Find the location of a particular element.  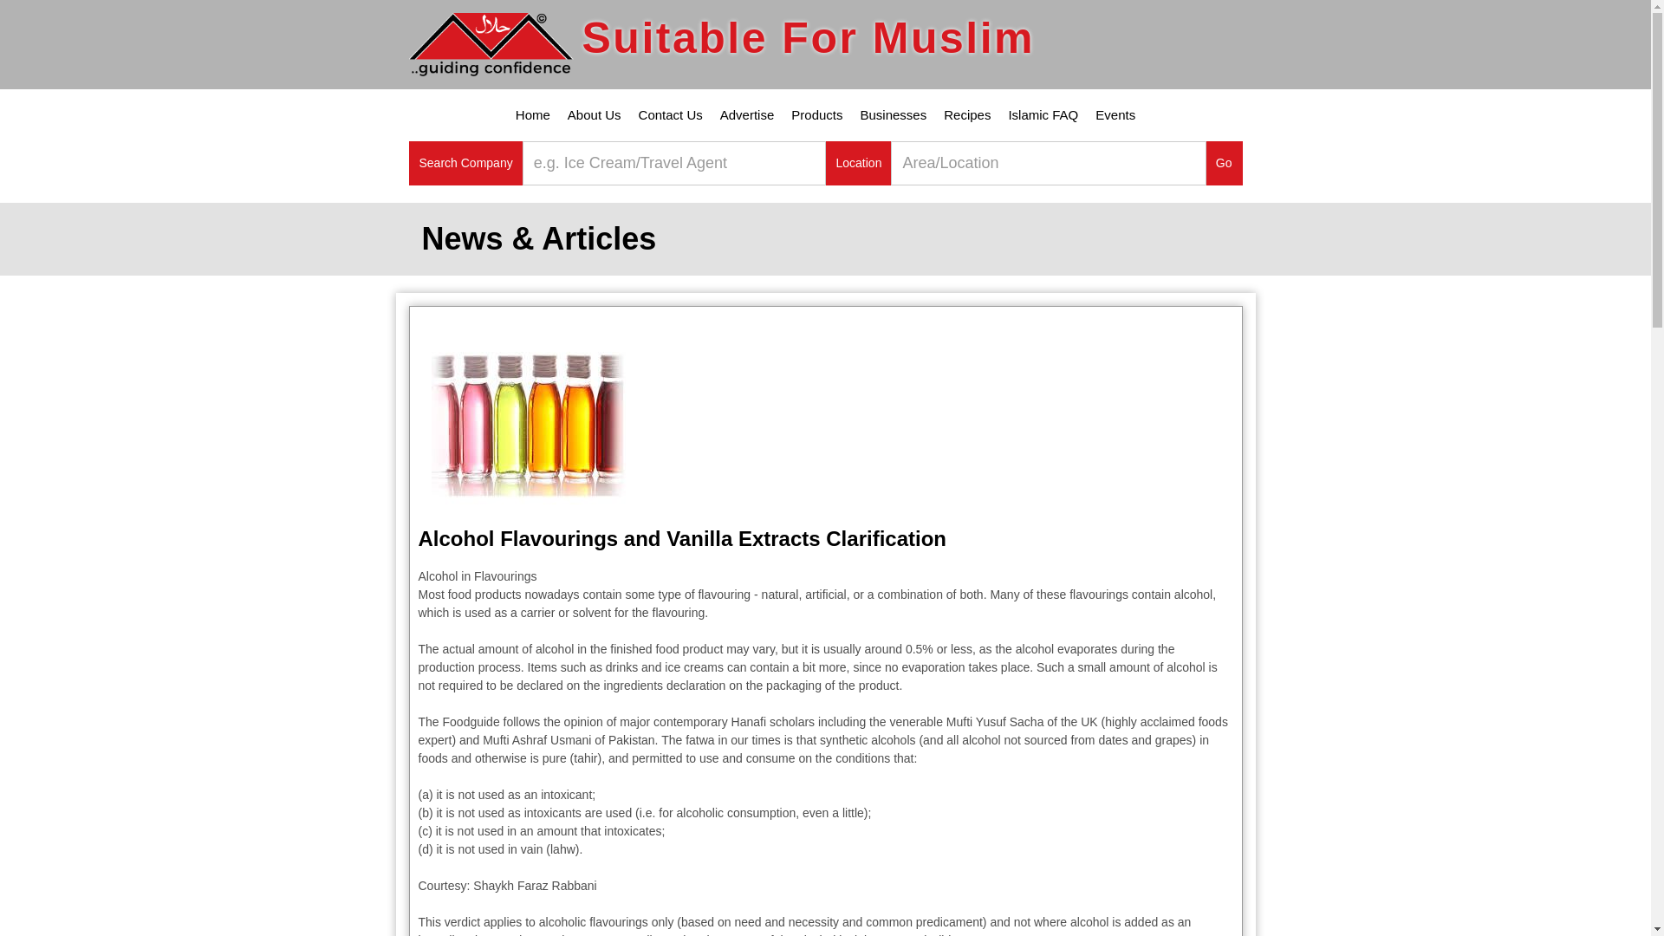

Suitable For Muslim is located at coordinates (721, 44).